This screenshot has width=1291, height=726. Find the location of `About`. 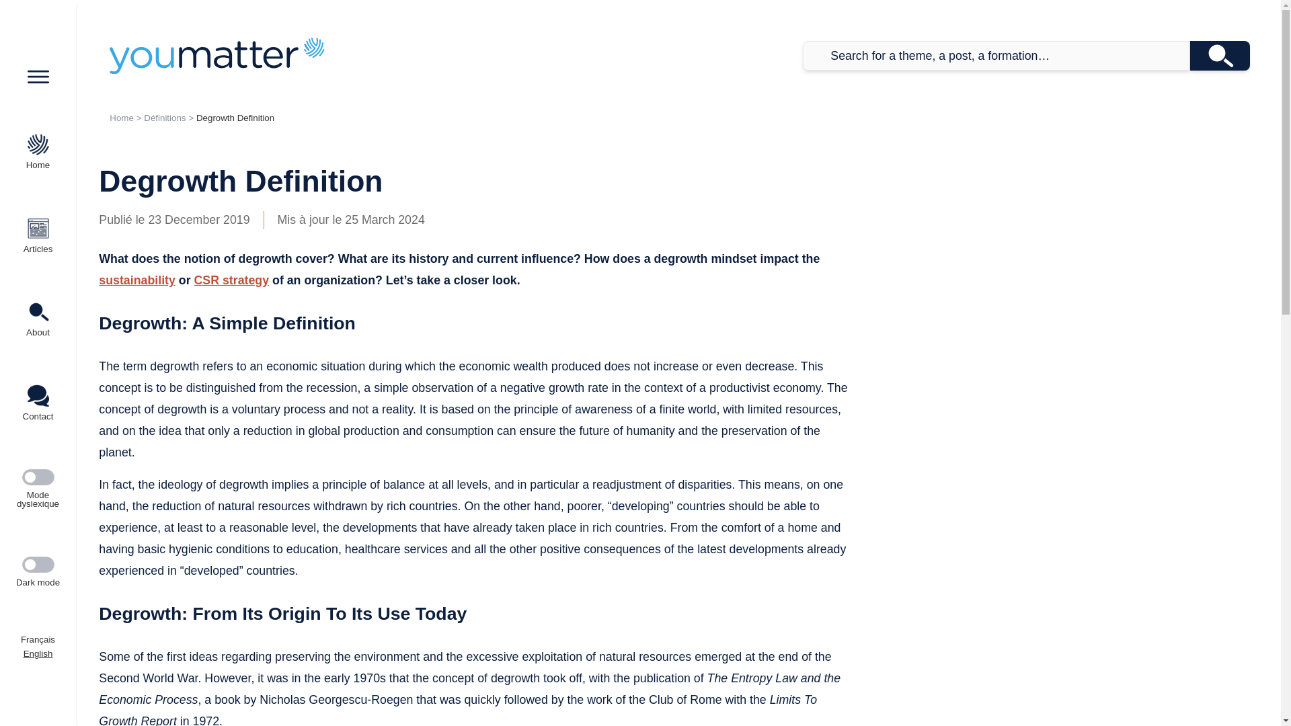

About is located at coordinates (38, 319).